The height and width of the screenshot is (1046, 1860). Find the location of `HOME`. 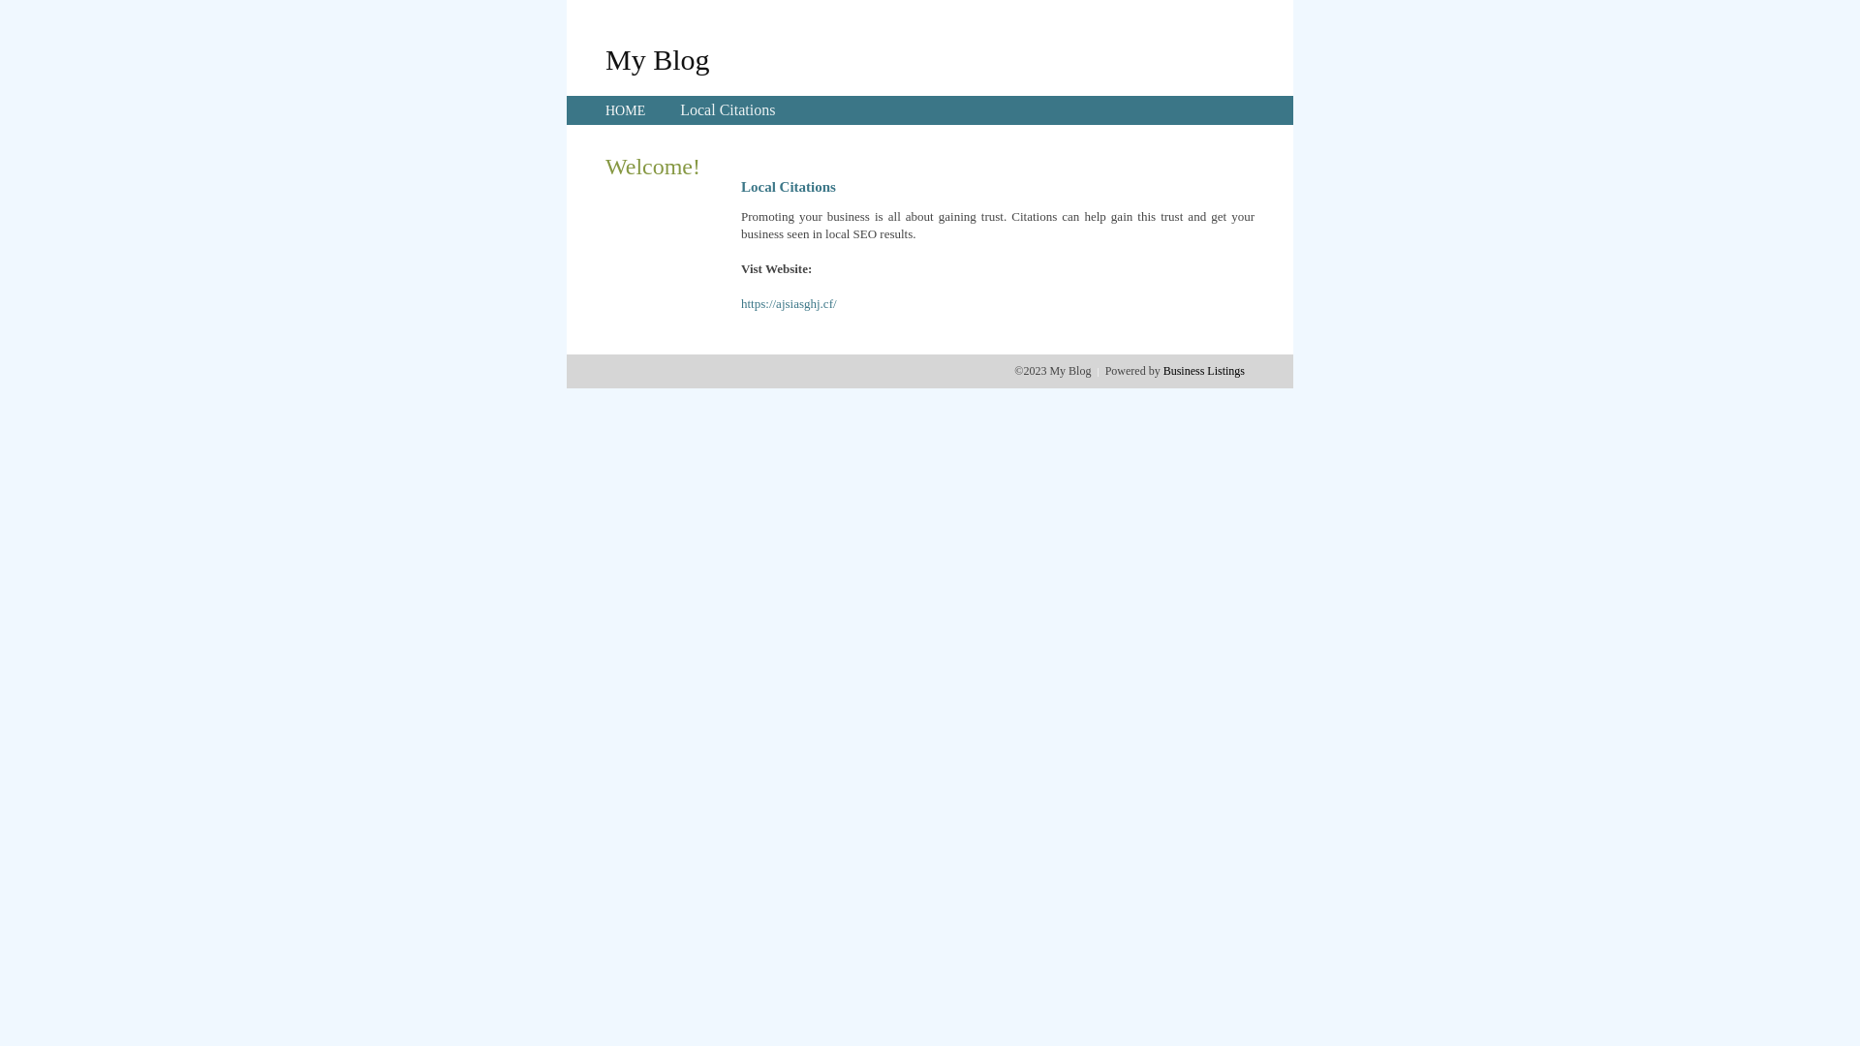

HOME is located at coordinates (626, 110).